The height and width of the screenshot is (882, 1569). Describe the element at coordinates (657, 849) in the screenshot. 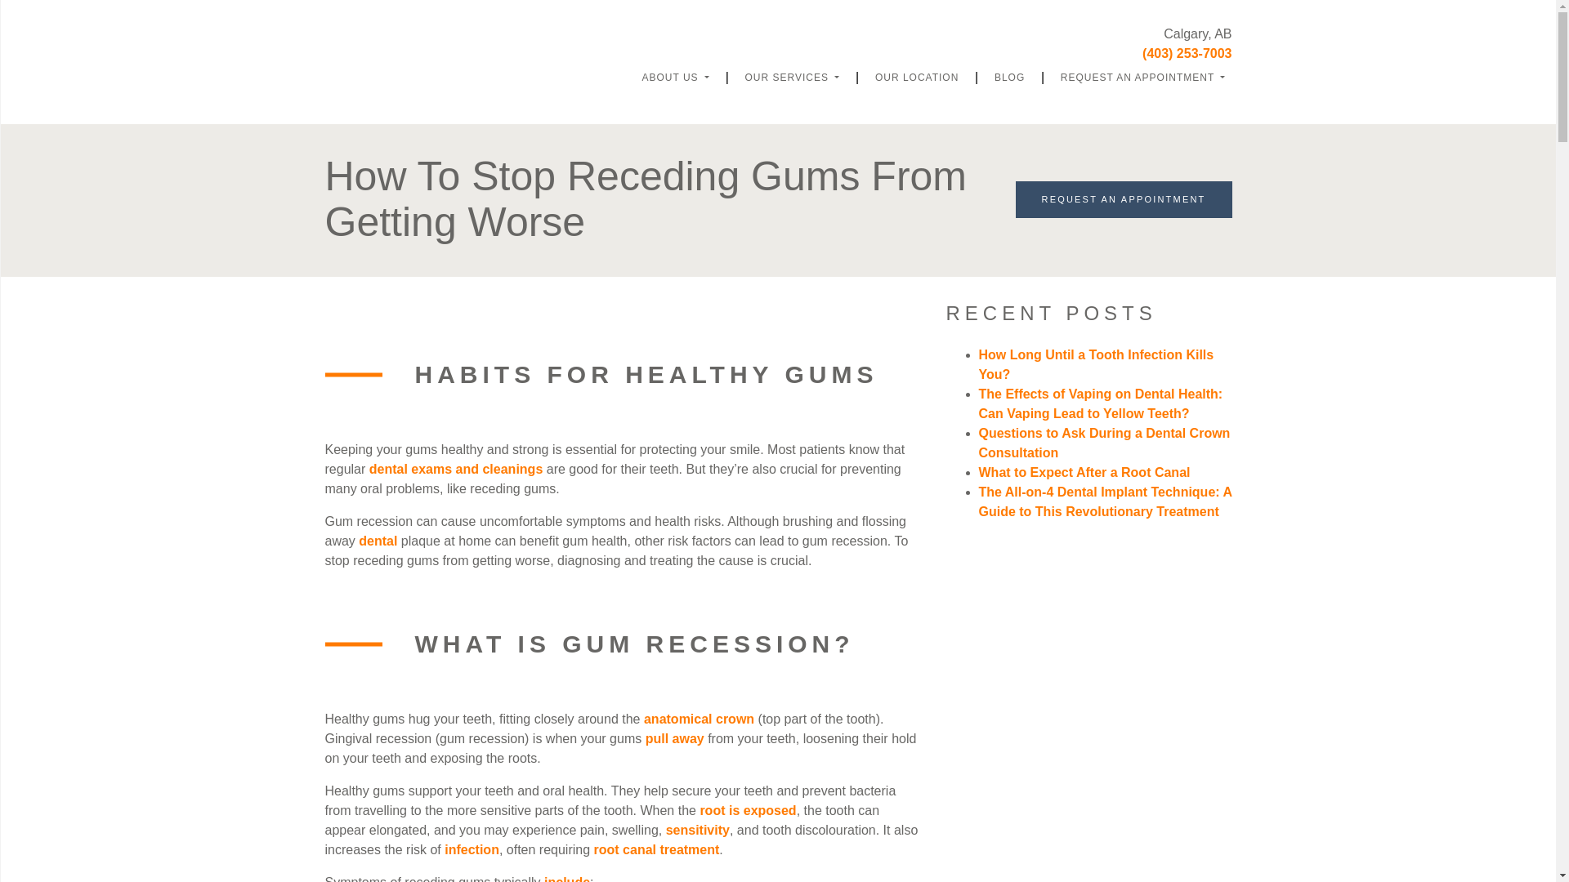

I see `root canal treatment` at that location.